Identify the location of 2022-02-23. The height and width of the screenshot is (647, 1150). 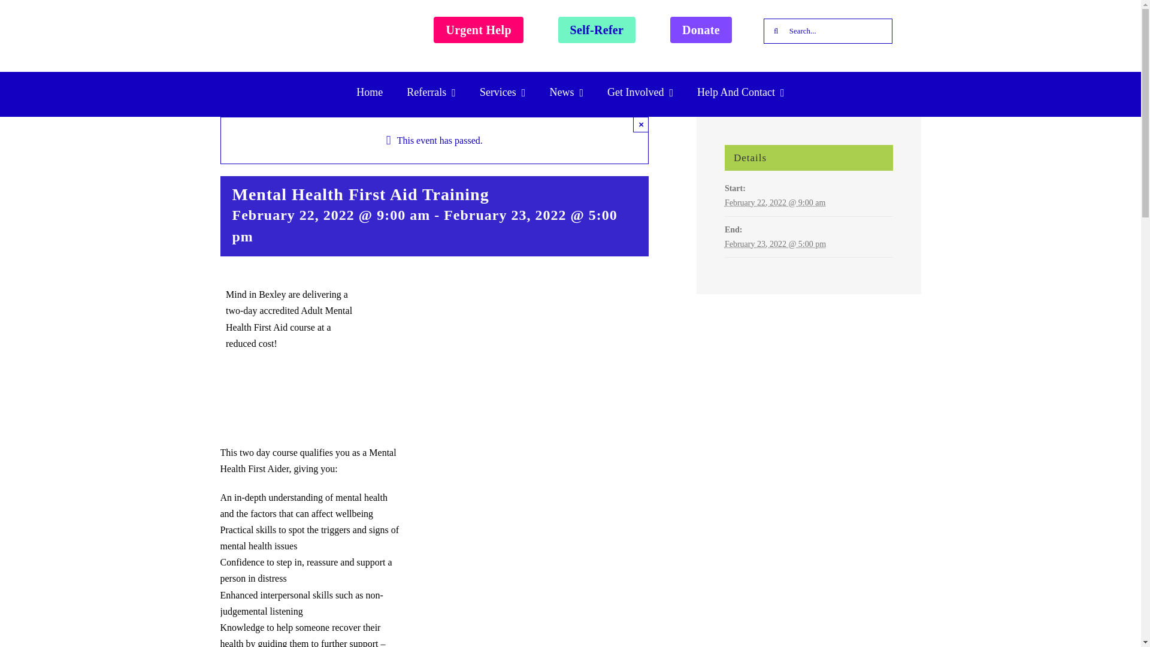
(775, 243).